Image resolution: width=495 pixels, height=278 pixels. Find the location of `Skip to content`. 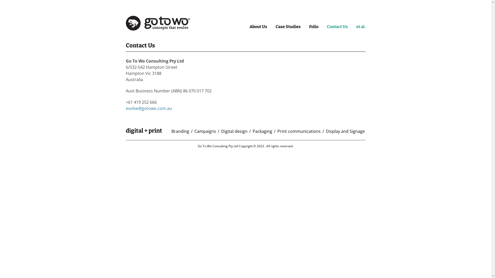

Skip to content is located at coordinates (257, 24).